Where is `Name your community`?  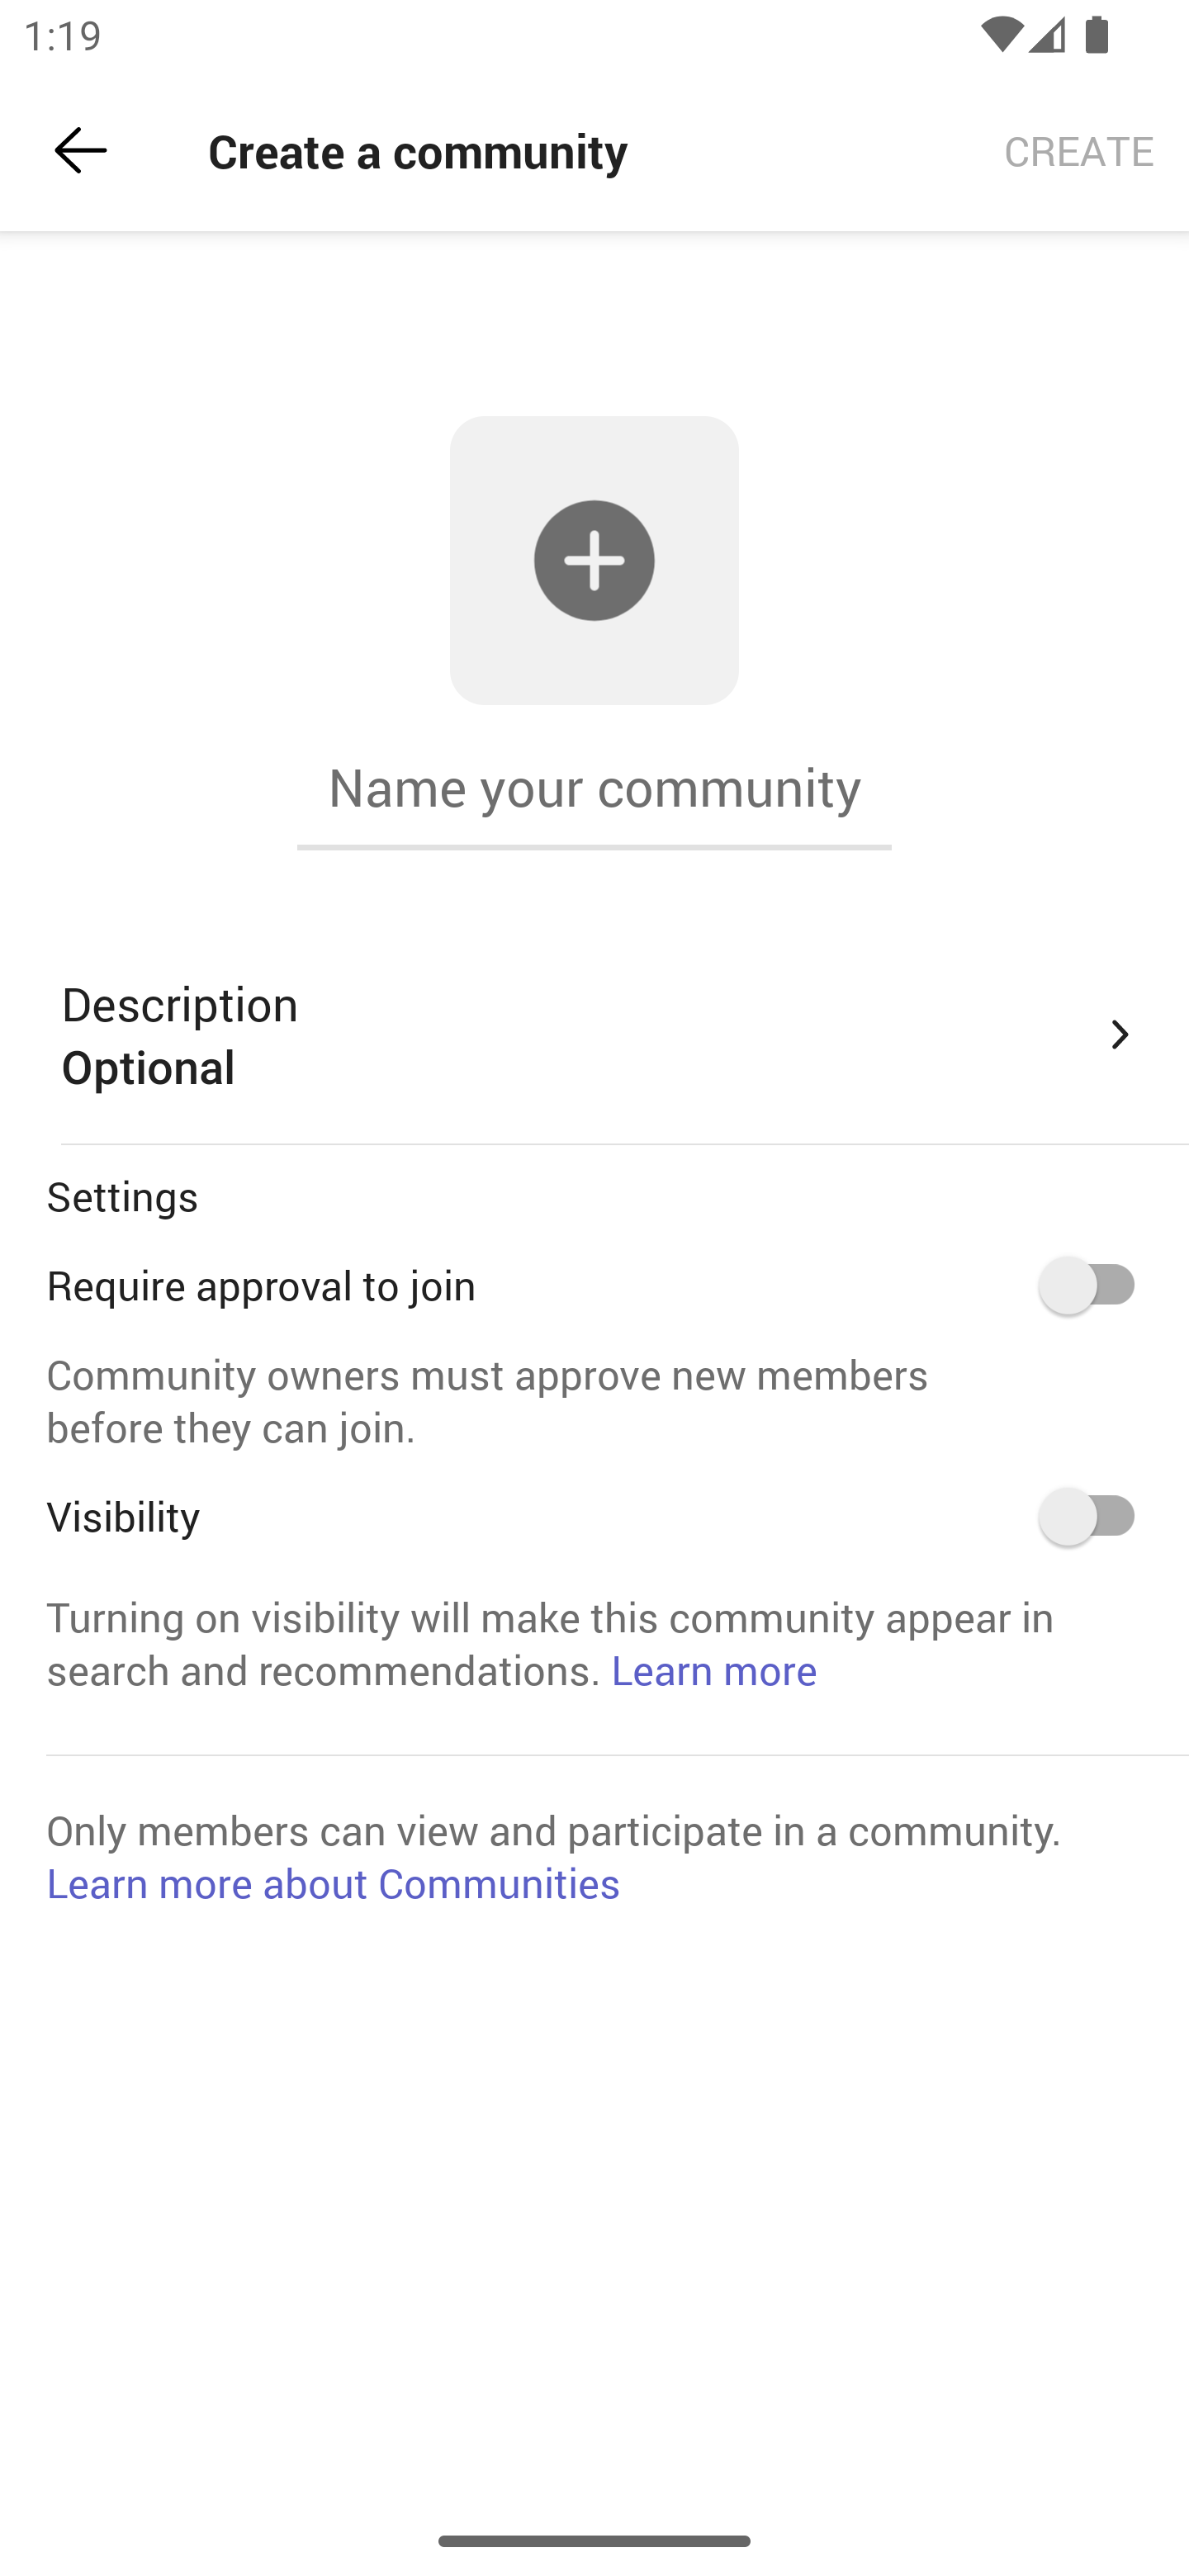 Name your community is located at coordinates (594, 787).